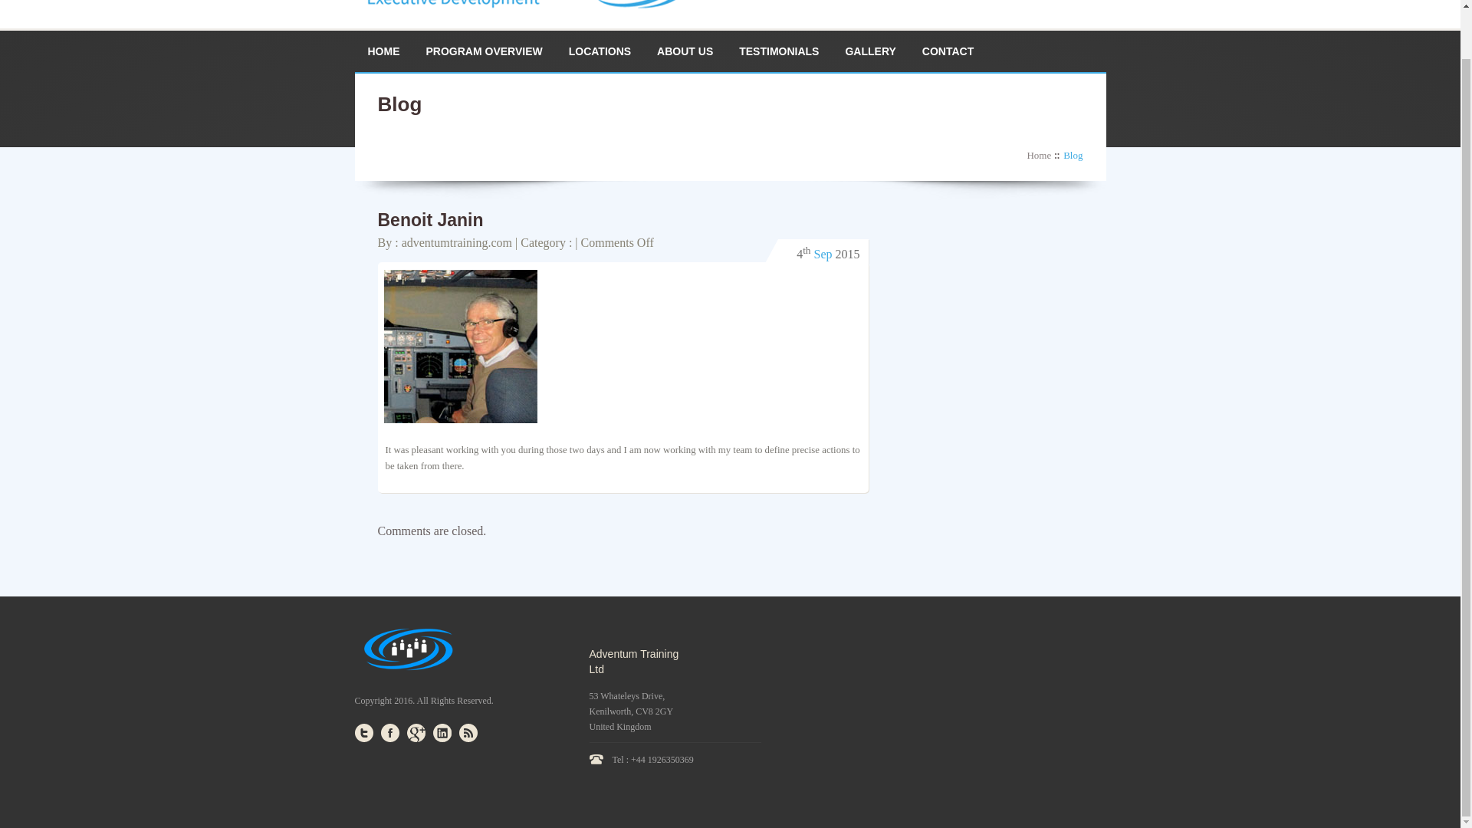 The height and width of the screenshot is (828, 1472). I want to click on ABOUT US, so click(685, 51).